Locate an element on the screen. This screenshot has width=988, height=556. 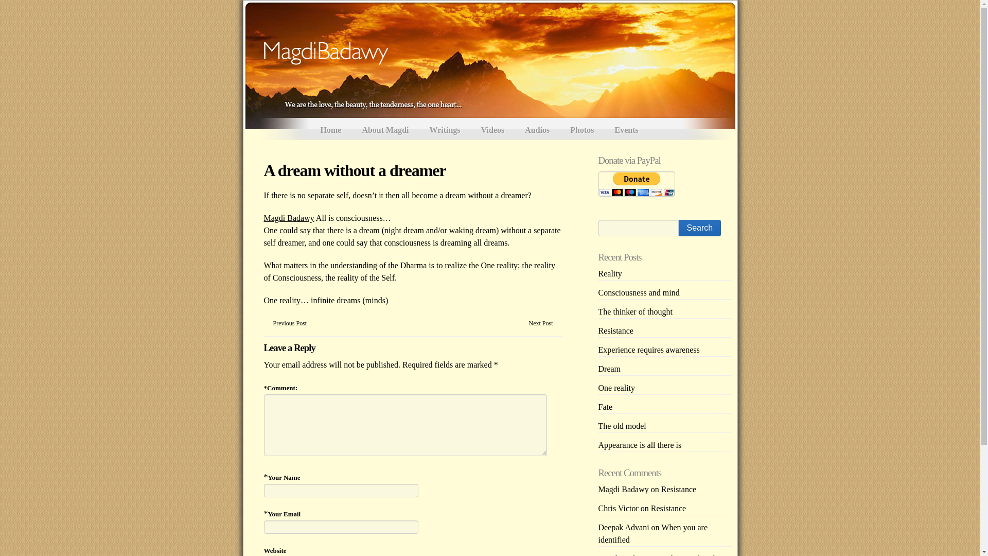
One reality is located at coordinates (616, 388).